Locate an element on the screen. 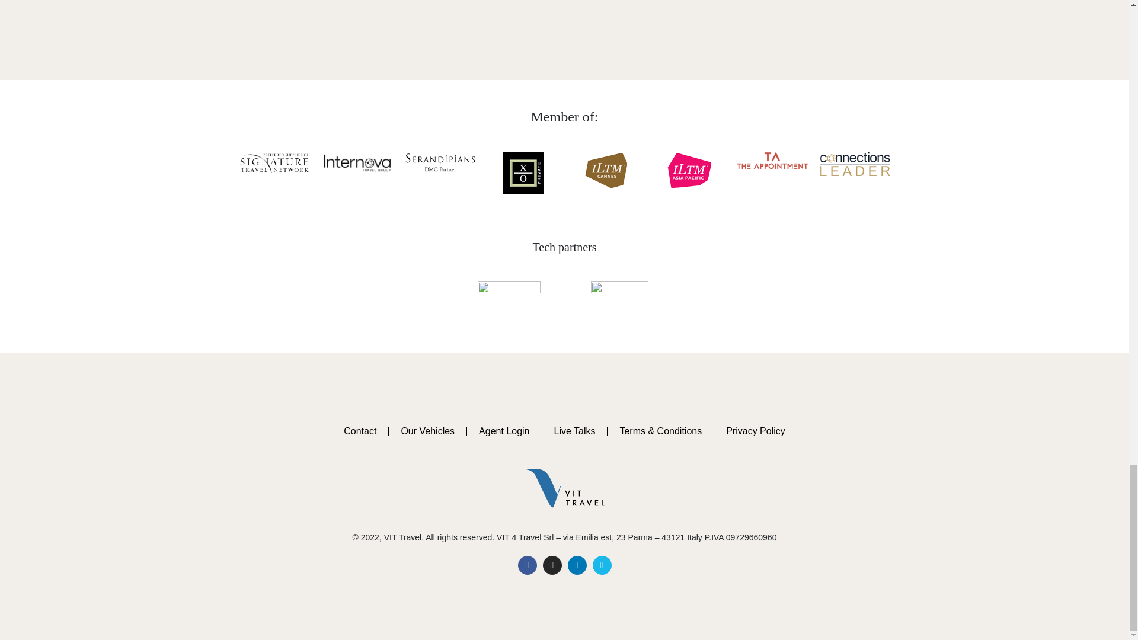 This screenshot has width=1138, height=640. Live Talks is located at coordinates (574, 431).